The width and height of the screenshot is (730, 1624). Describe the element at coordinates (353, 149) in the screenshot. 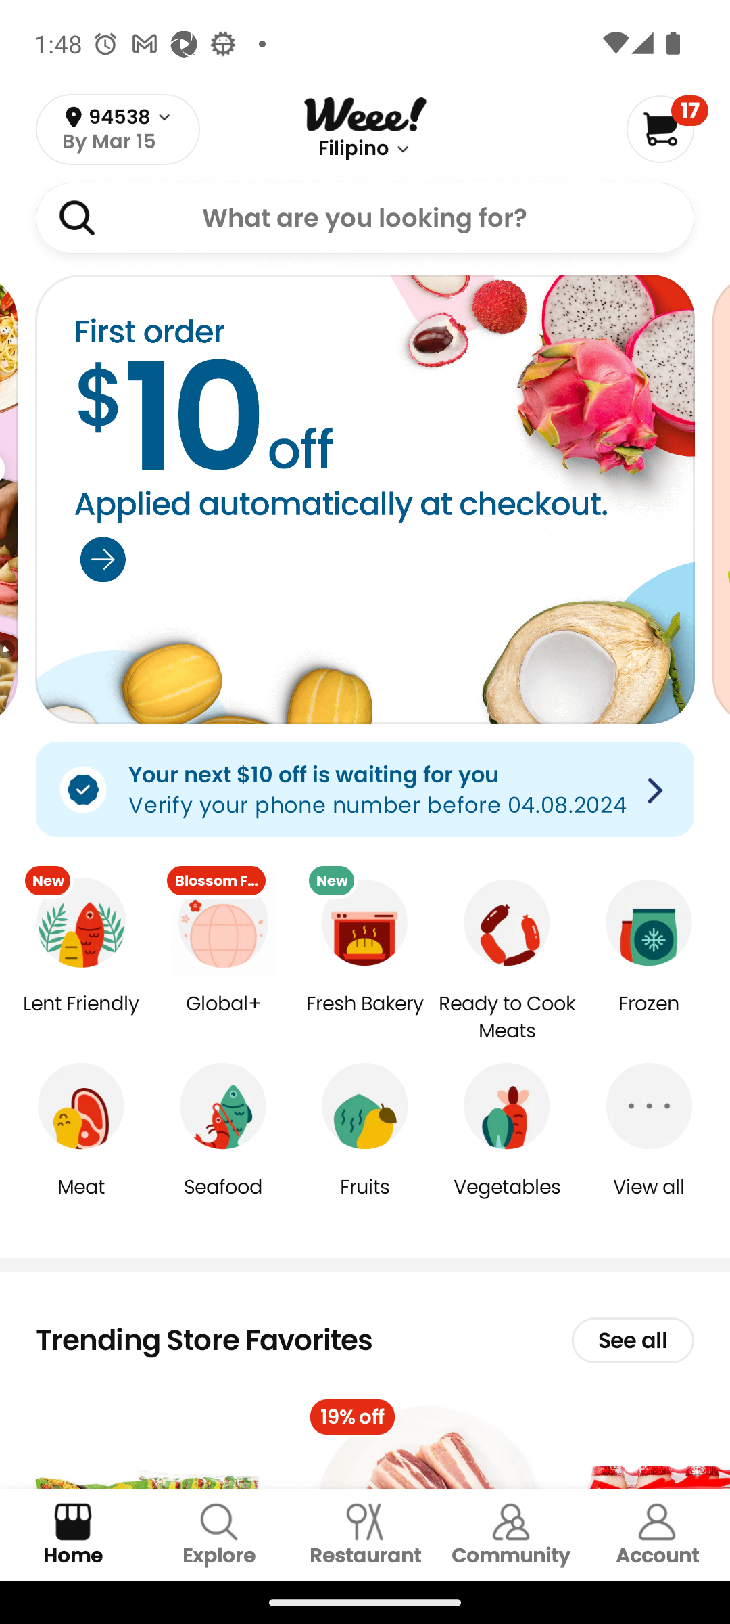

I see `Filipino` at that location.